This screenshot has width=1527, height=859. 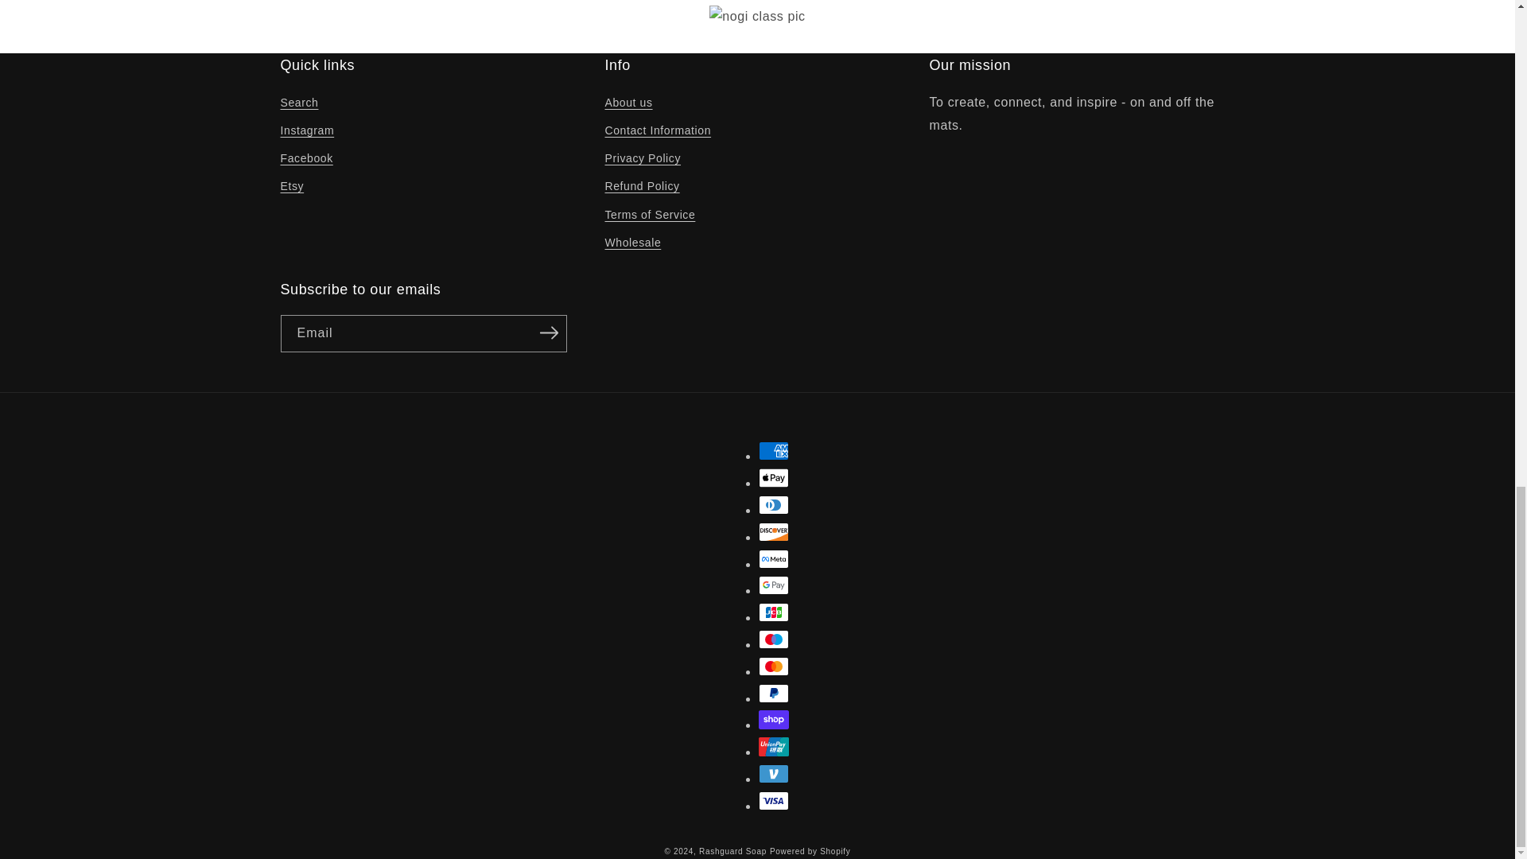 What do you see at coordinates (642, 186) in the screenshot?
I see `Refund Policy` at bounding box center [642, 186].